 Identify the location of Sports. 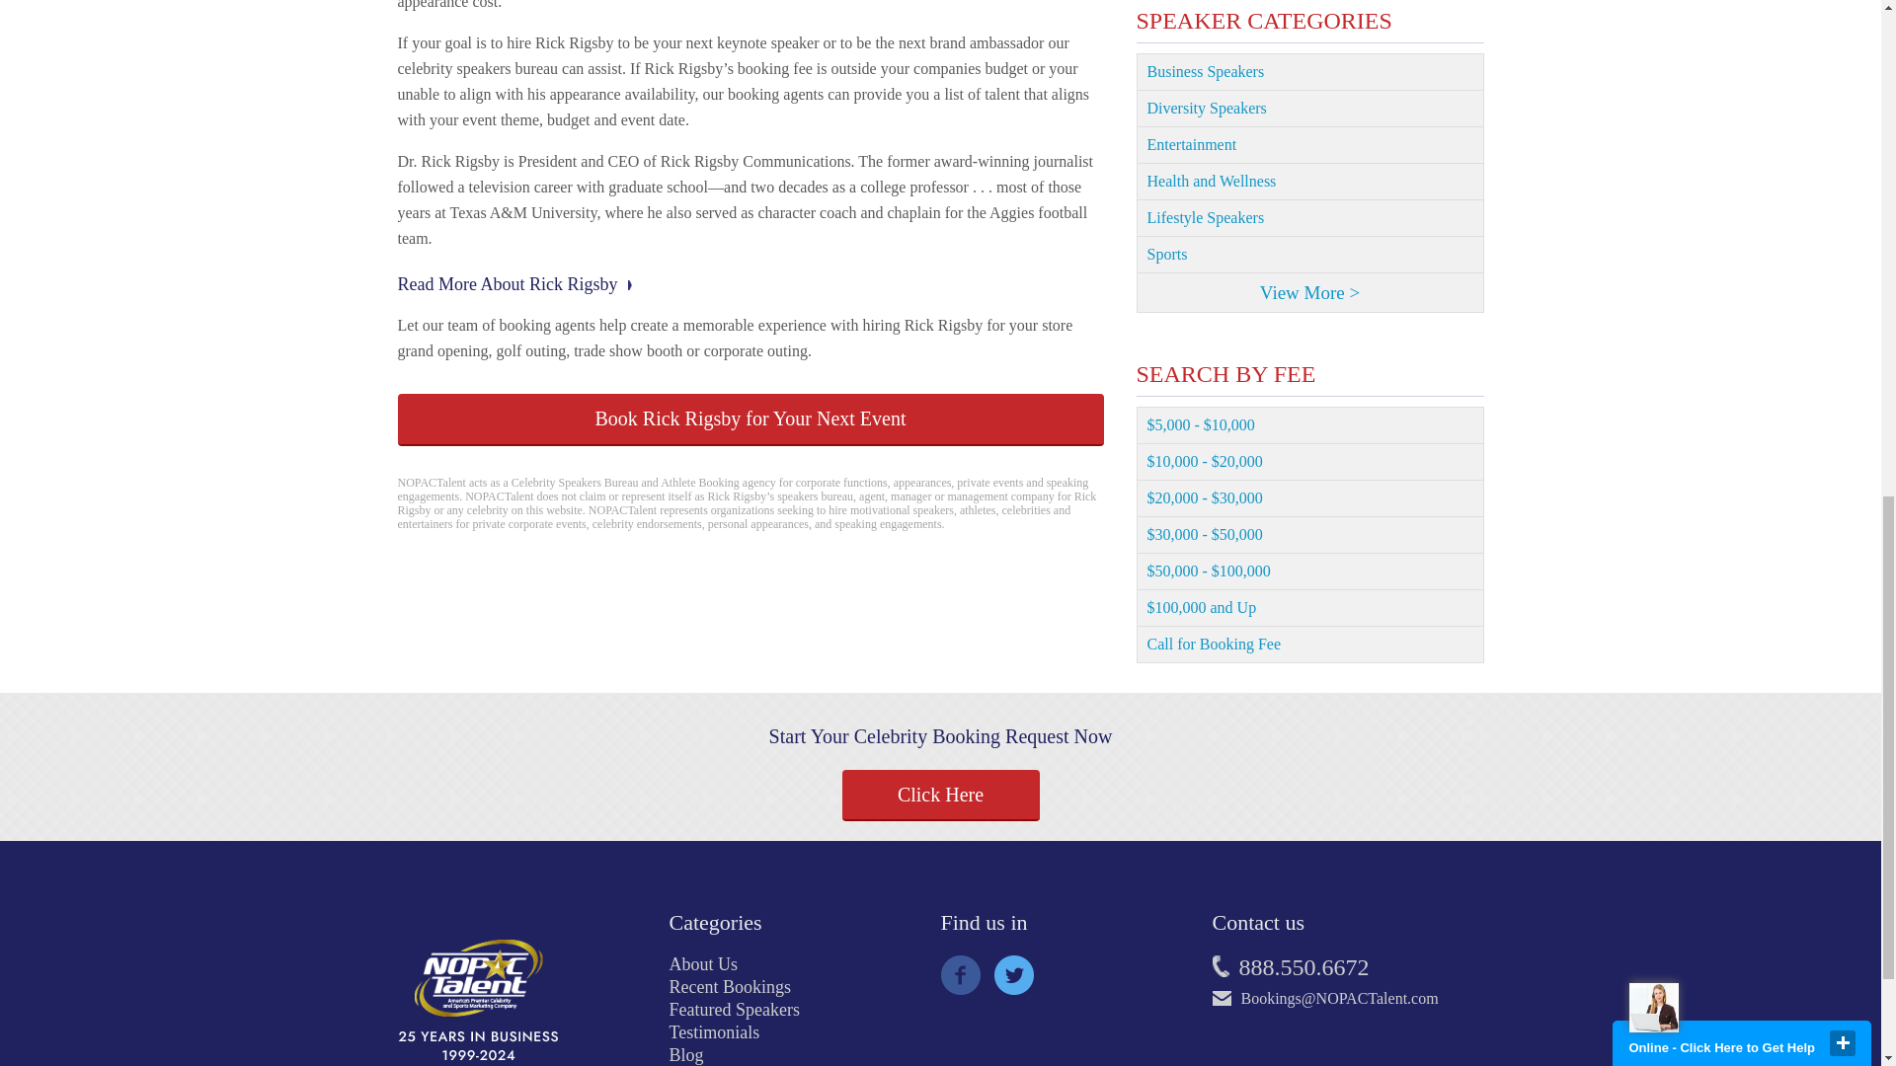
(1309, 255).